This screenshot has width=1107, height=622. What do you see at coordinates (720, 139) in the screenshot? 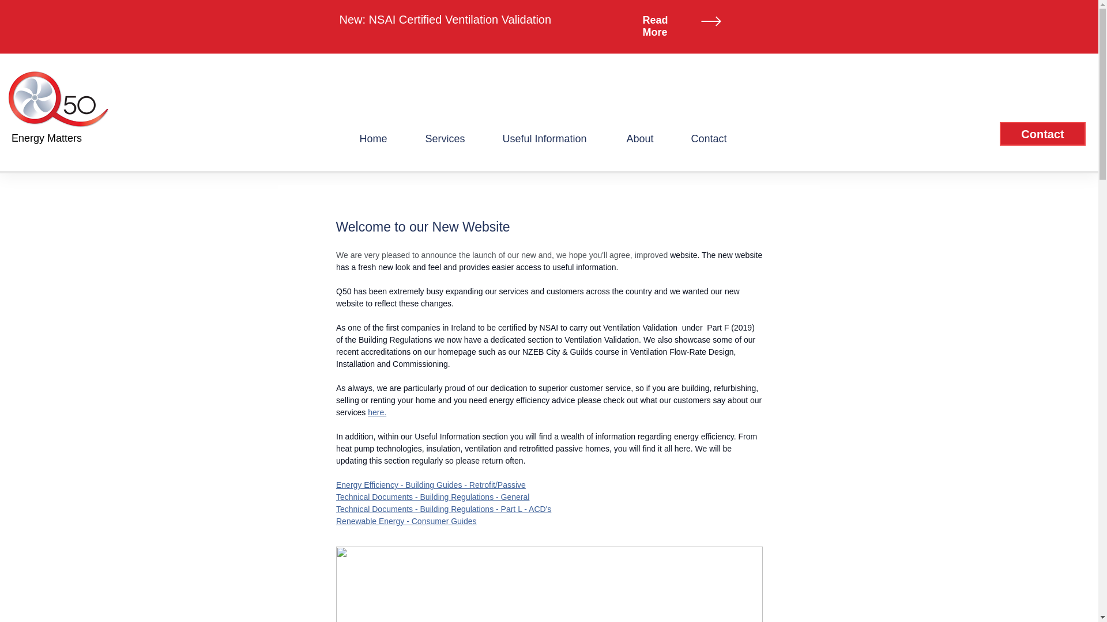
I see `Contact` at bounding box center [720, 139].